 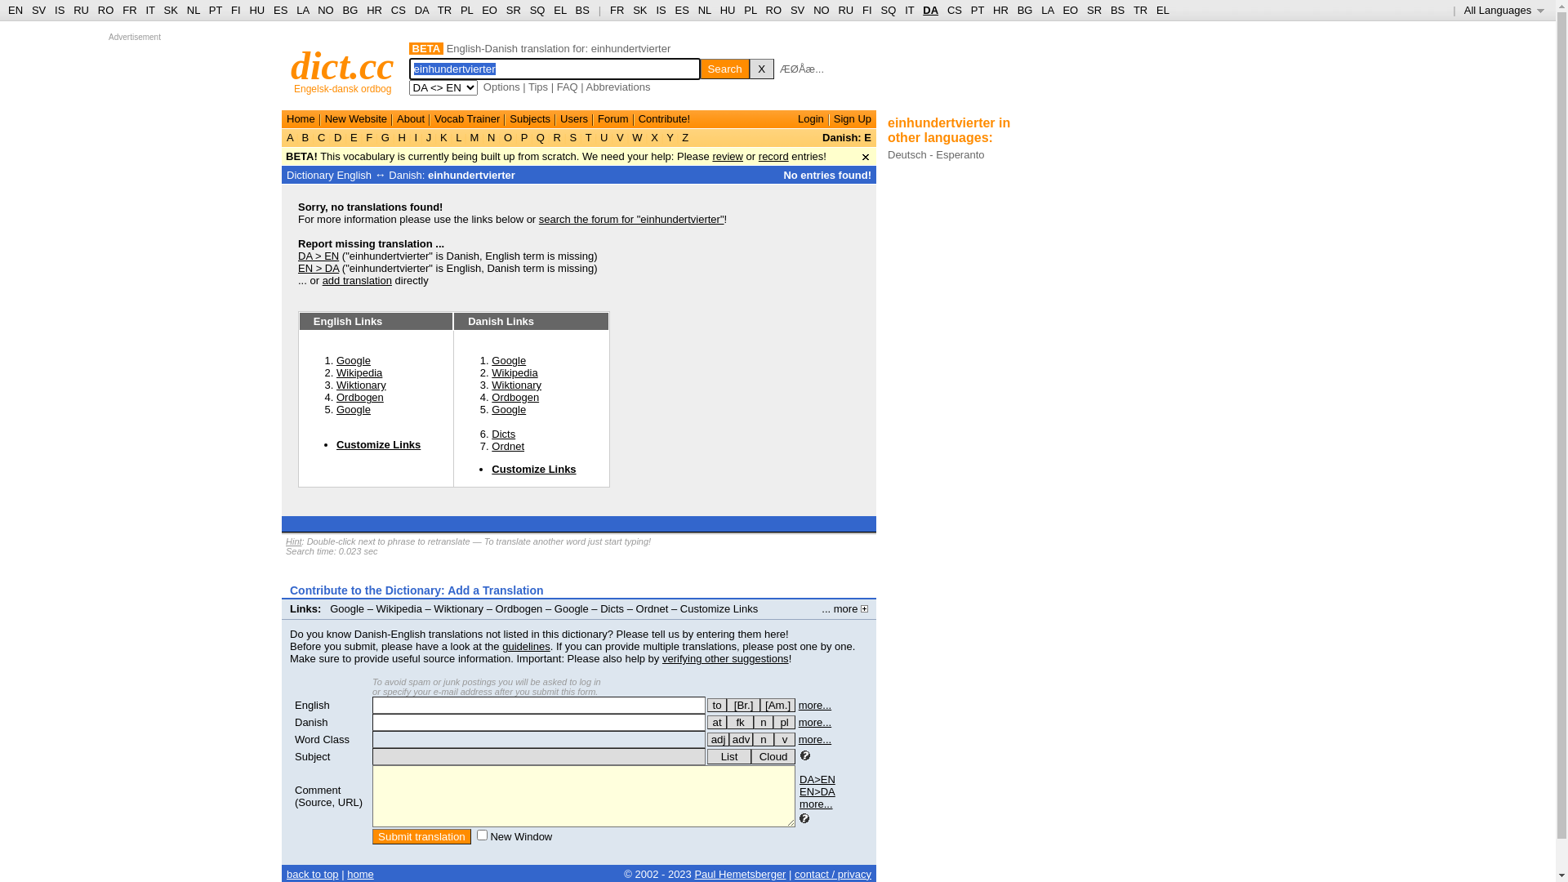 I want to click on IT, so click(x=150, y=10).